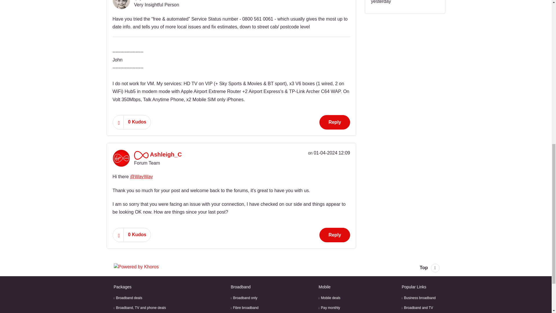  What do you see at coordinates (137, 122) in the screenshot?
I see `The total number of kudos this post has received.` at bounding box center [137, 122].